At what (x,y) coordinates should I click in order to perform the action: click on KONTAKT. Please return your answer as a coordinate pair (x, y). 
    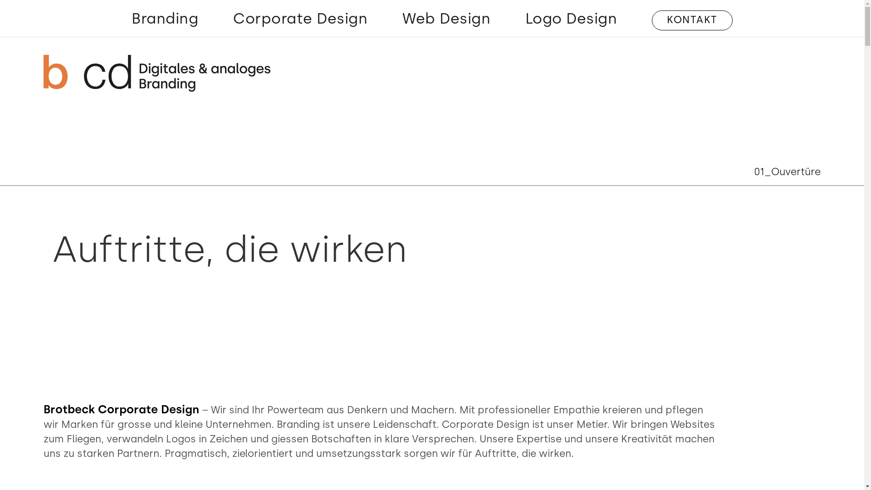
    Looking at the image, I should click on (692, 20).